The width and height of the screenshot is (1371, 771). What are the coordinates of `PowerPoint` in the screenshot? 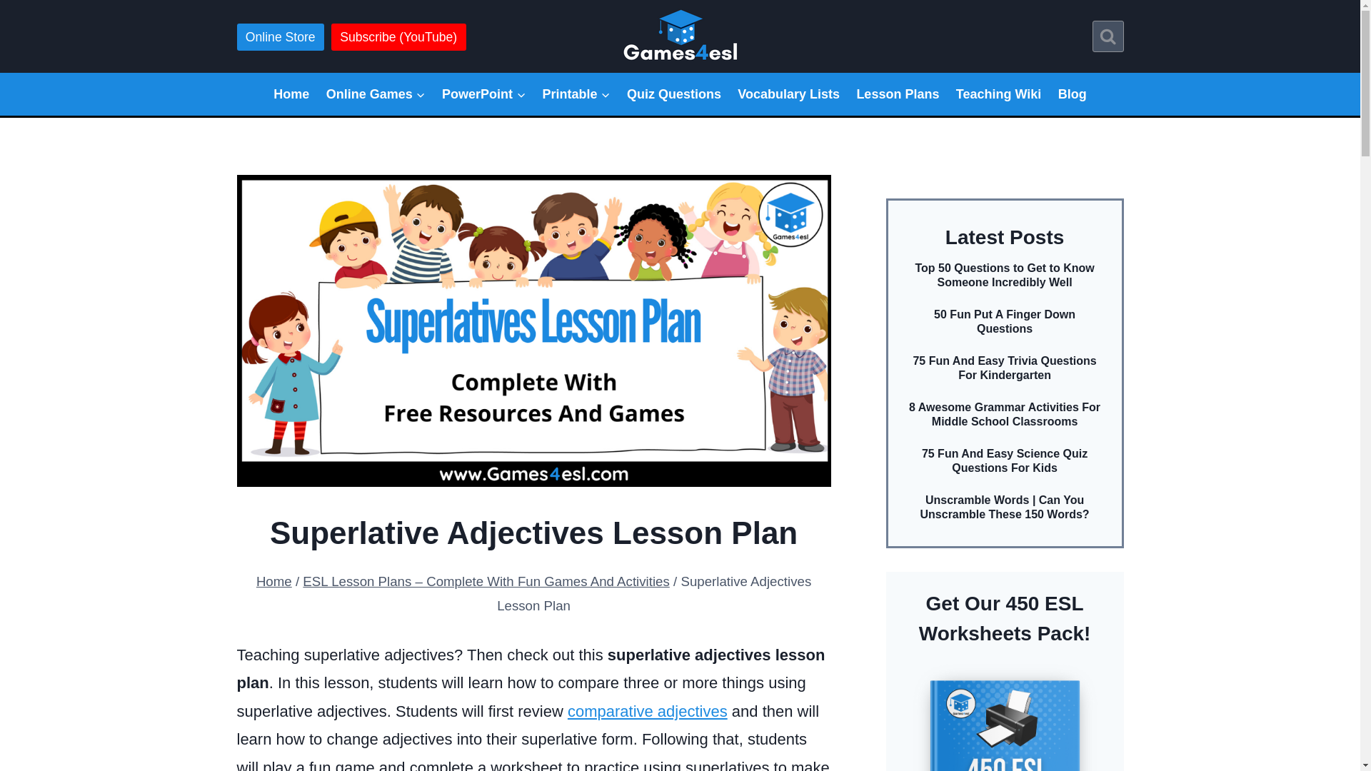 It's located at (483, 94).